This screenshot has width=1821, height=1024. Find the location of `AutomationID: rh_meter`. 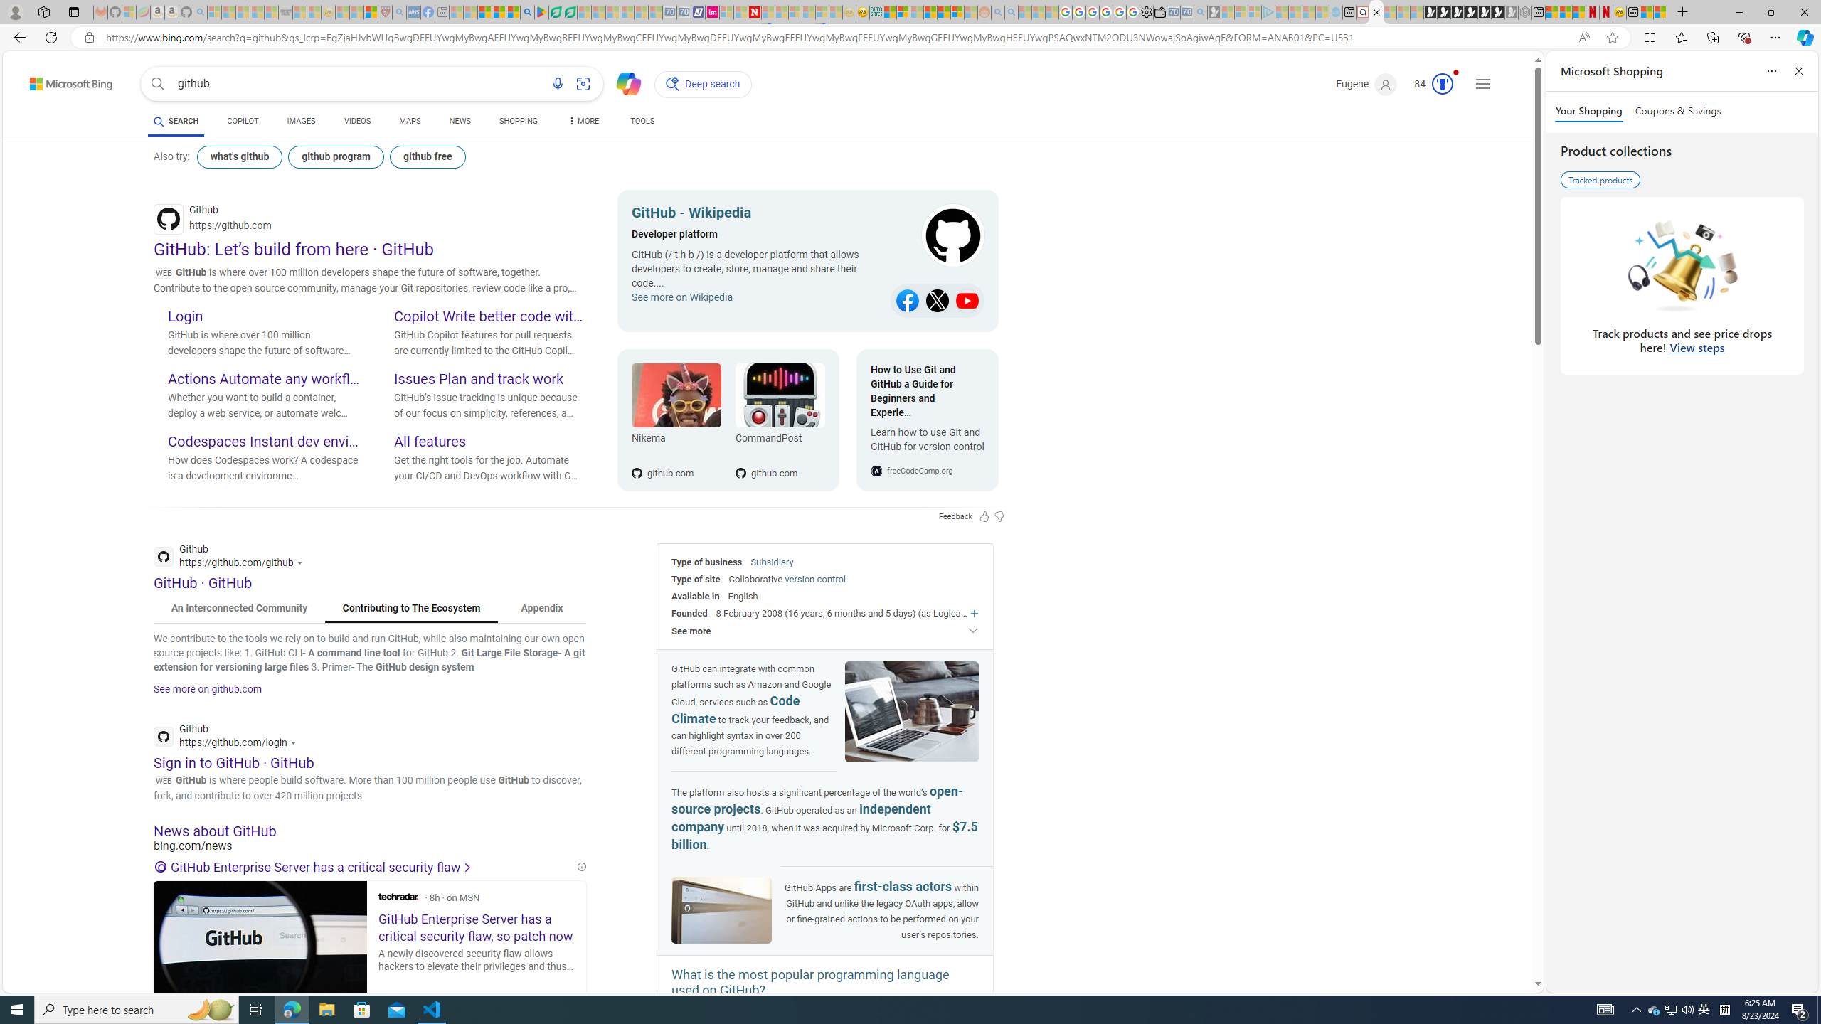

AutomationID: rh_meter is located at coordinates (1443, 84).